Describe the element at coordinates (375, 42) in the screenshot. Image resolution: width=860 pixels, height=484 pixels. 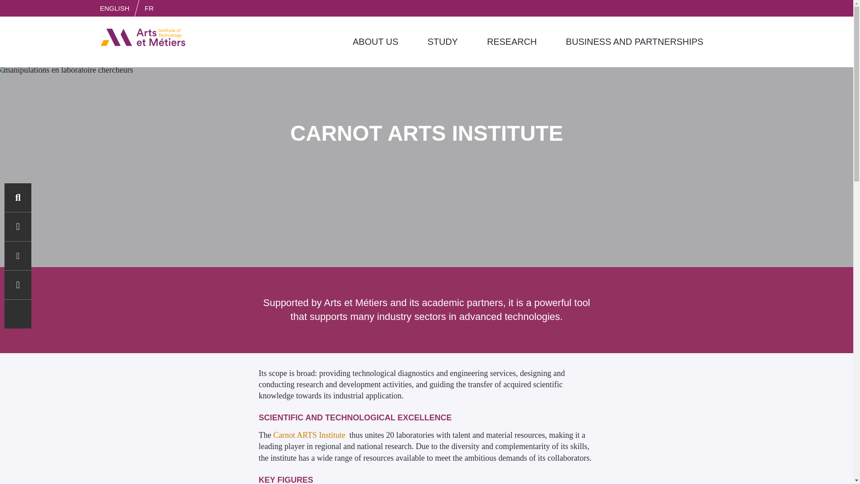
I see `ABOUT US` at that location.